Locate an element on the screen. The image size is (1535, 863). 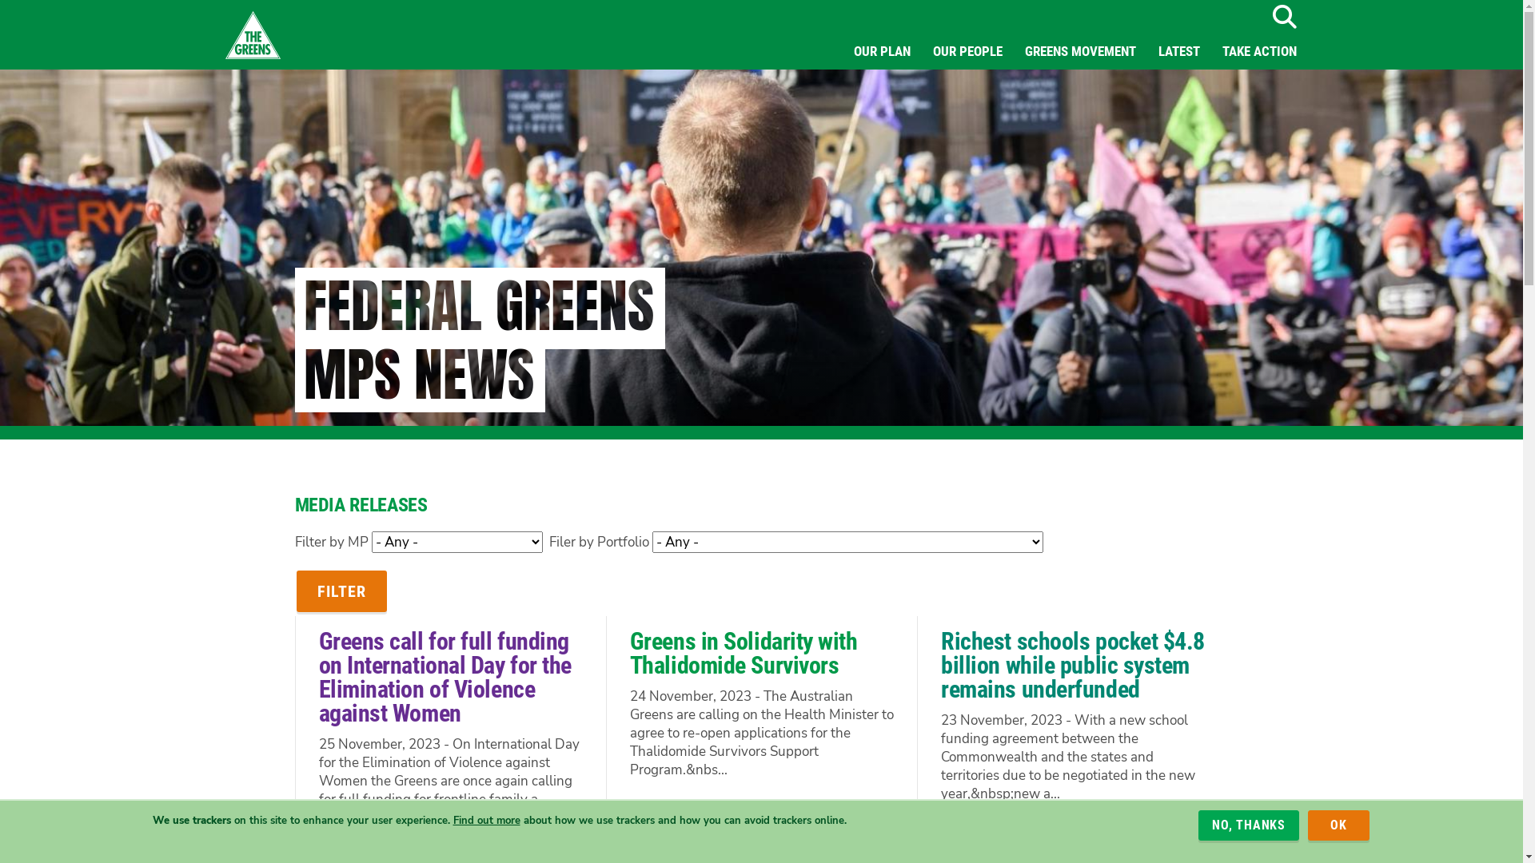
OK is located at coordinates (1338, 825).